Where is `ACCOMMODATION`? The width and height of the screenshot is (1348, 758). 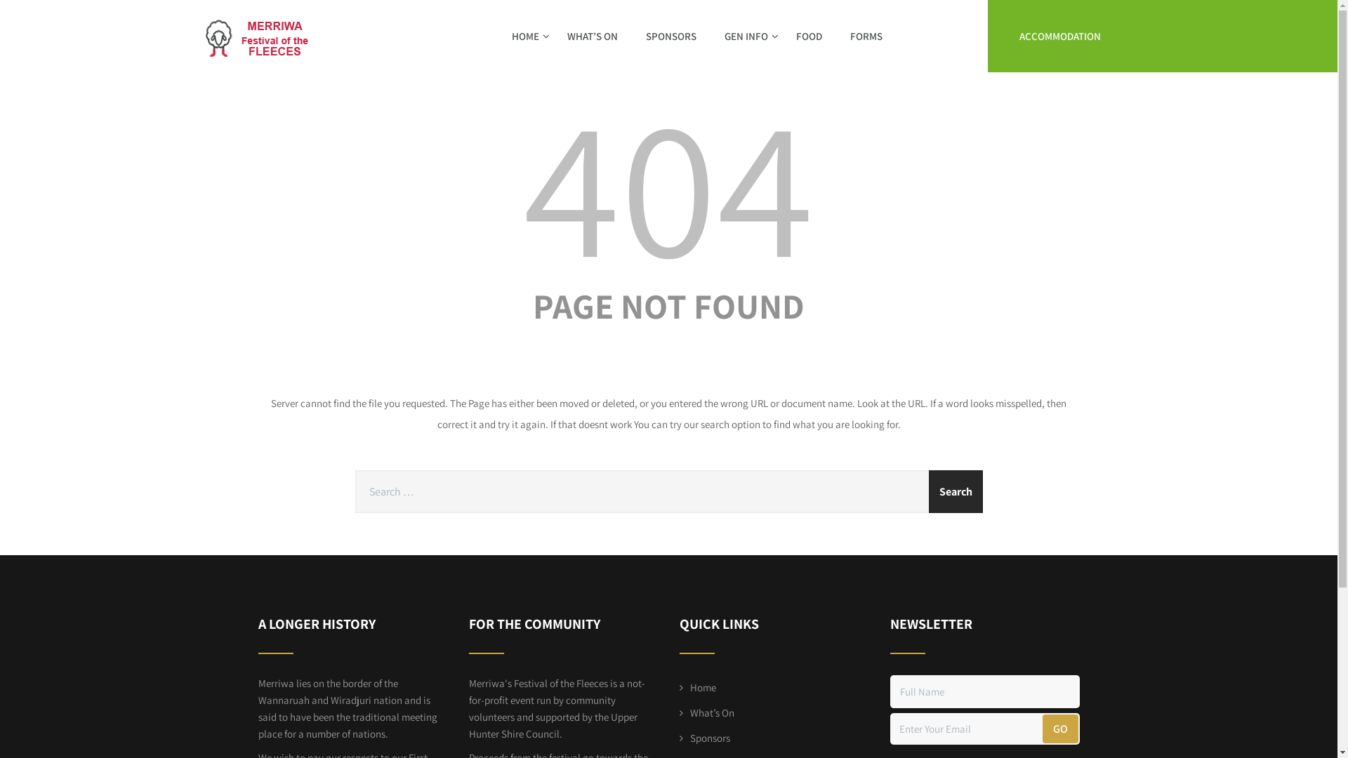 ACCOMMODATION is located at coordinates (1060, 36).